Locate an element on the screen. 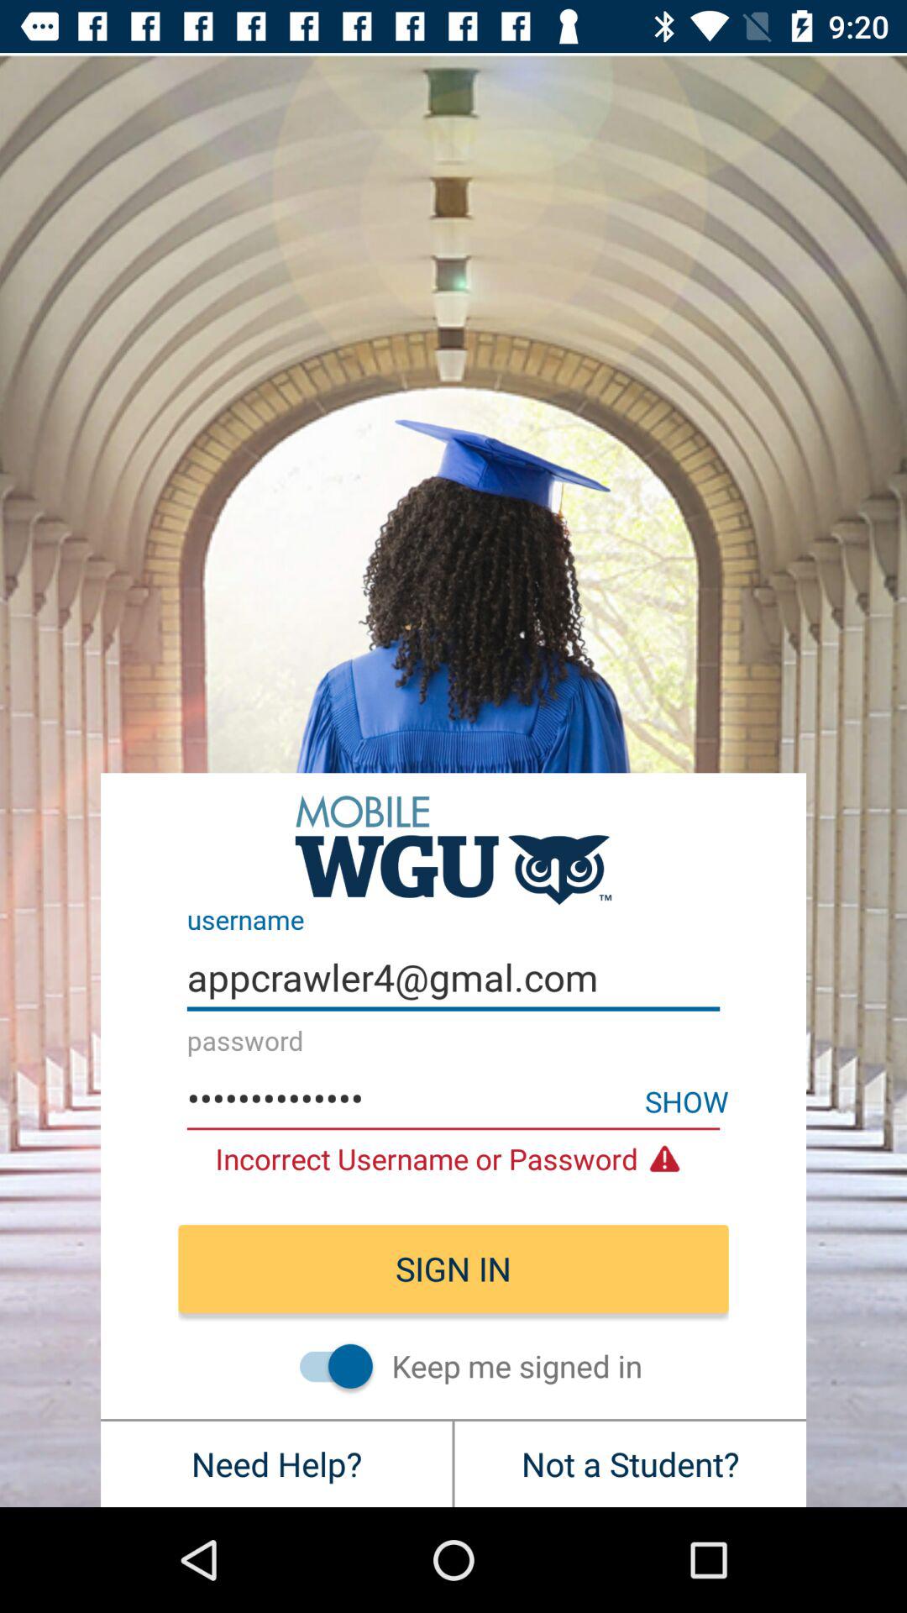 The width and height of the screenshot is (907, 1613). launch icon above appcrawler3116 icon is located at coordinates (453, 978).